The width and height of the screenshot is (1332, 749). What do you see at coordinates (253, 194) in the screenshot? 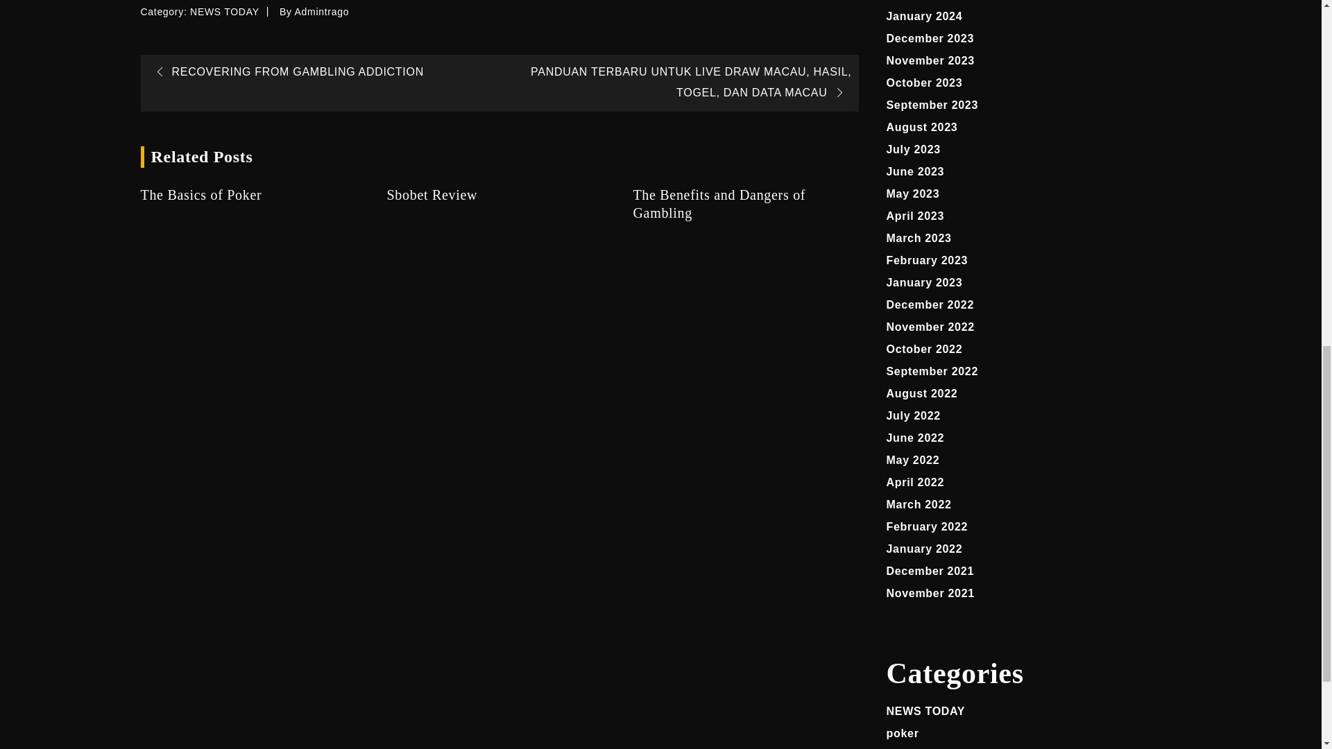
I see `The Basics of Poker` at bounding box center [253, 194].